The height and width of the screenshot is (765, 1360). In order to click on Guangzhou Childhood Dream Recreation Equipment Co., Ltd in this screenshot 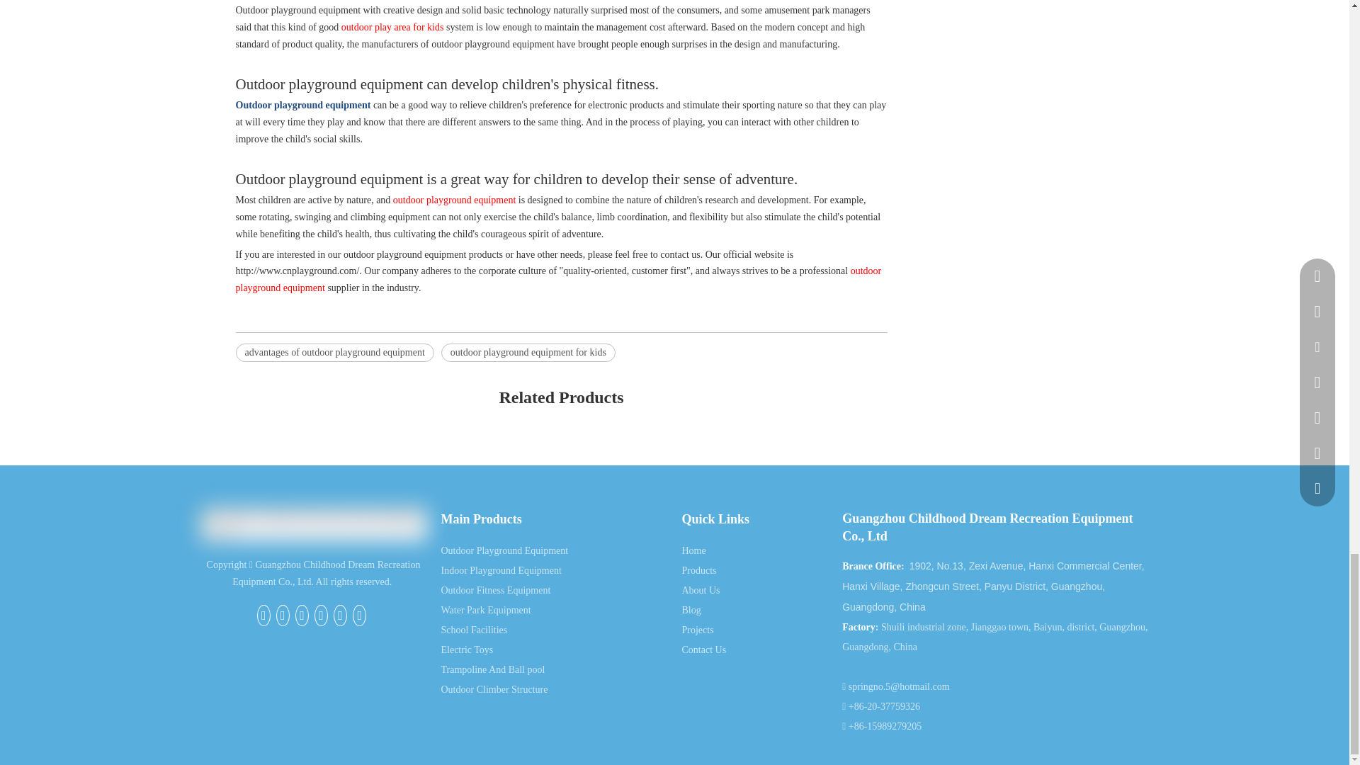, I will do `click(313, 524)`.